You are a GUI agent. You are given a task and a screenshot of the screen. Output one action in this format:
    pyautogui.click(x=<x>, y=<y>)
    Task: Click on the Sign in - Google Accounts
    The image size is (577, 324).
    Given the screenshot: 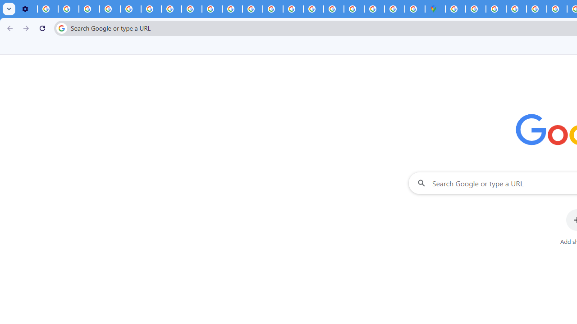 What is the action you would take?
    pyautogui.click(x=476, y=9)
    